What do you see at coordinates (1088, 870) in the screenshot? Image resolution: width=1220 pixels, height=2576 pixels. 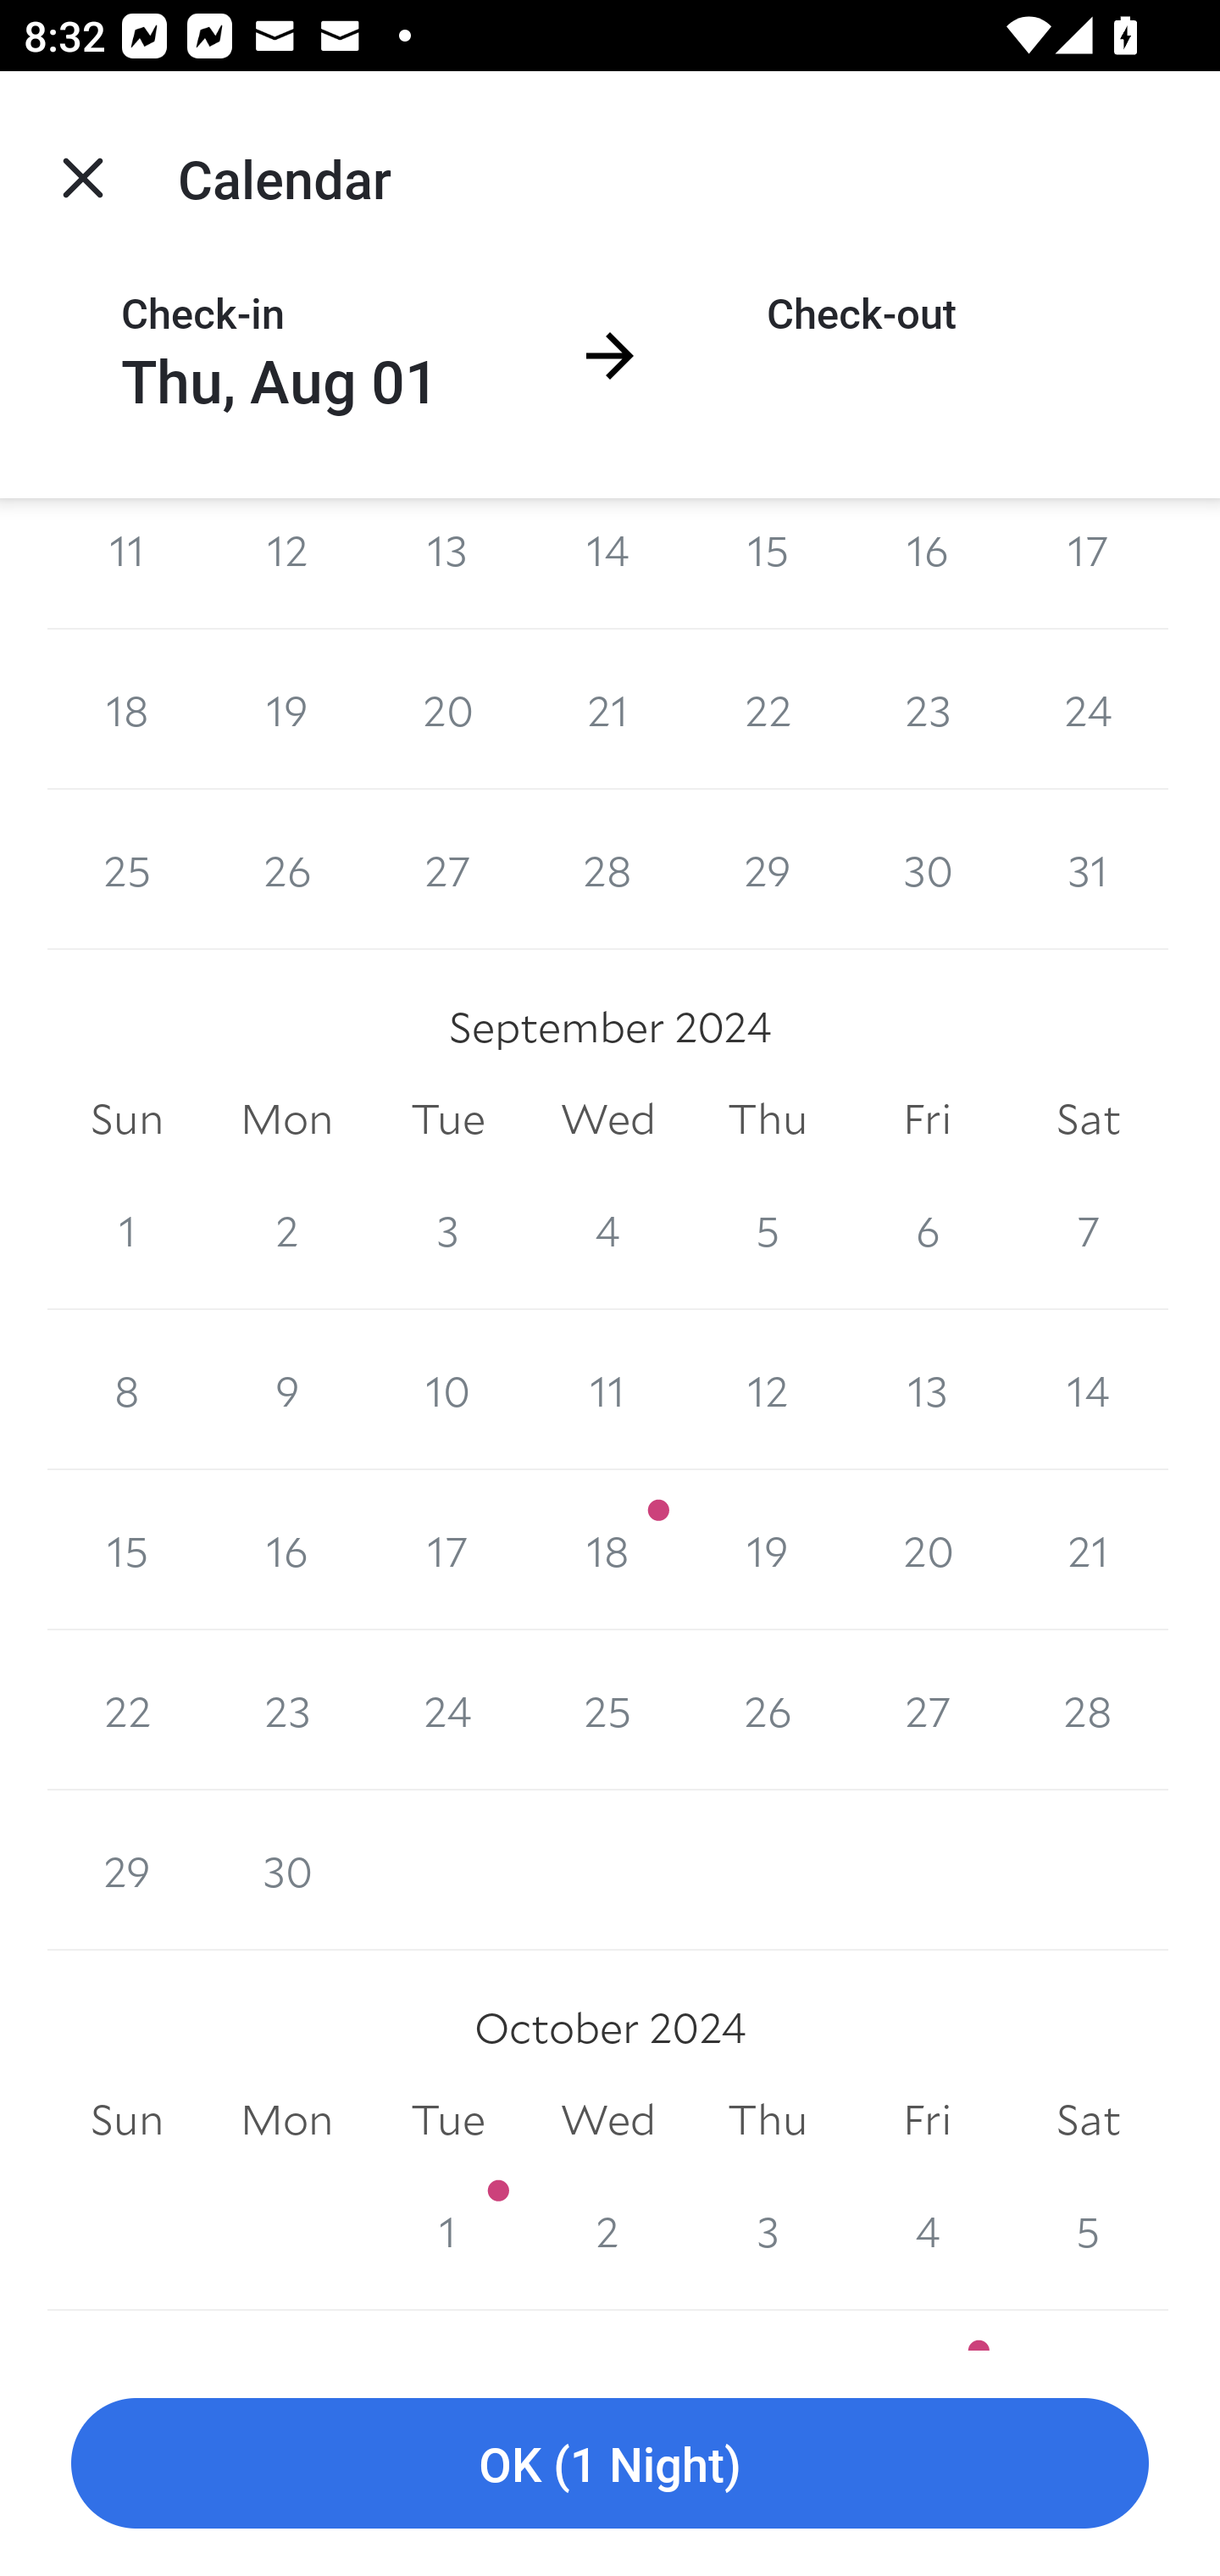 I see `31 31 August 2024` at bounding box center [1088, 870].